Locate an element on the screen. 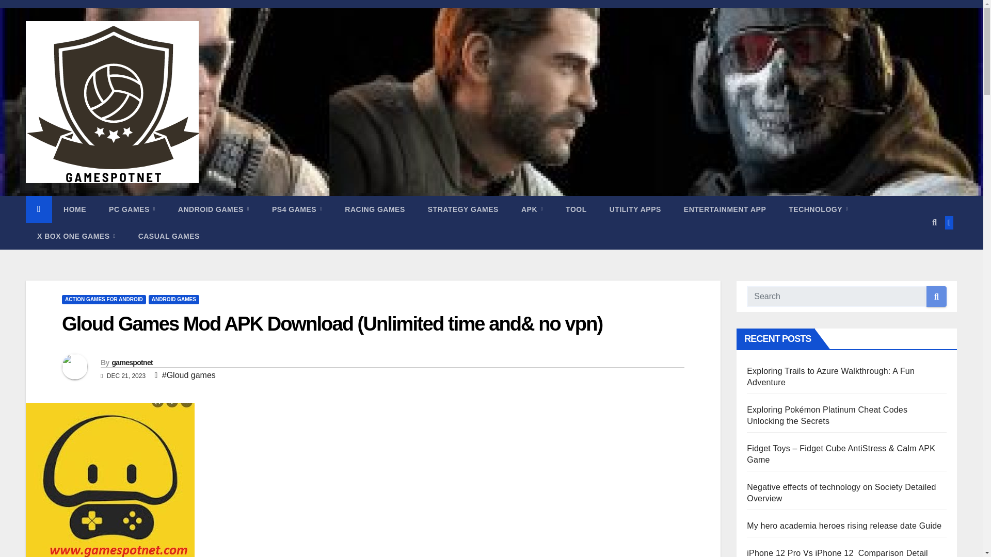  STRATEGY GAMES is located at coordinates (463, 209).